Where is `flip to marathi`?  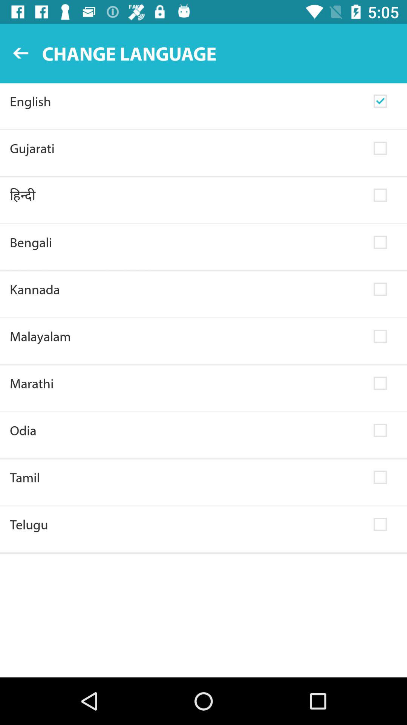 flip to marathi is located at coordinates (187, 383).